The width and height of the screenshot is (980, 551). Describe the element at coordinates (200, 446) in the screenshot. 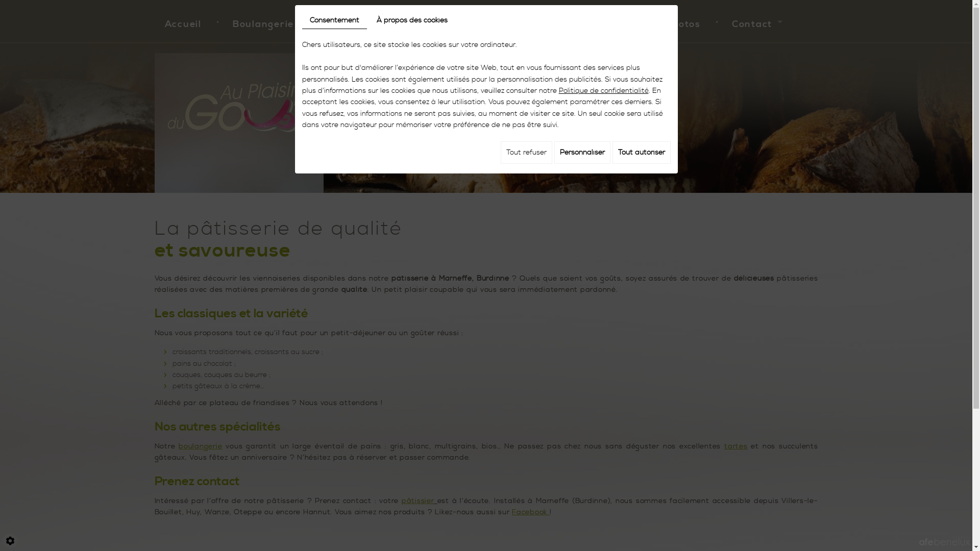

I see `boulangerie` at that location.